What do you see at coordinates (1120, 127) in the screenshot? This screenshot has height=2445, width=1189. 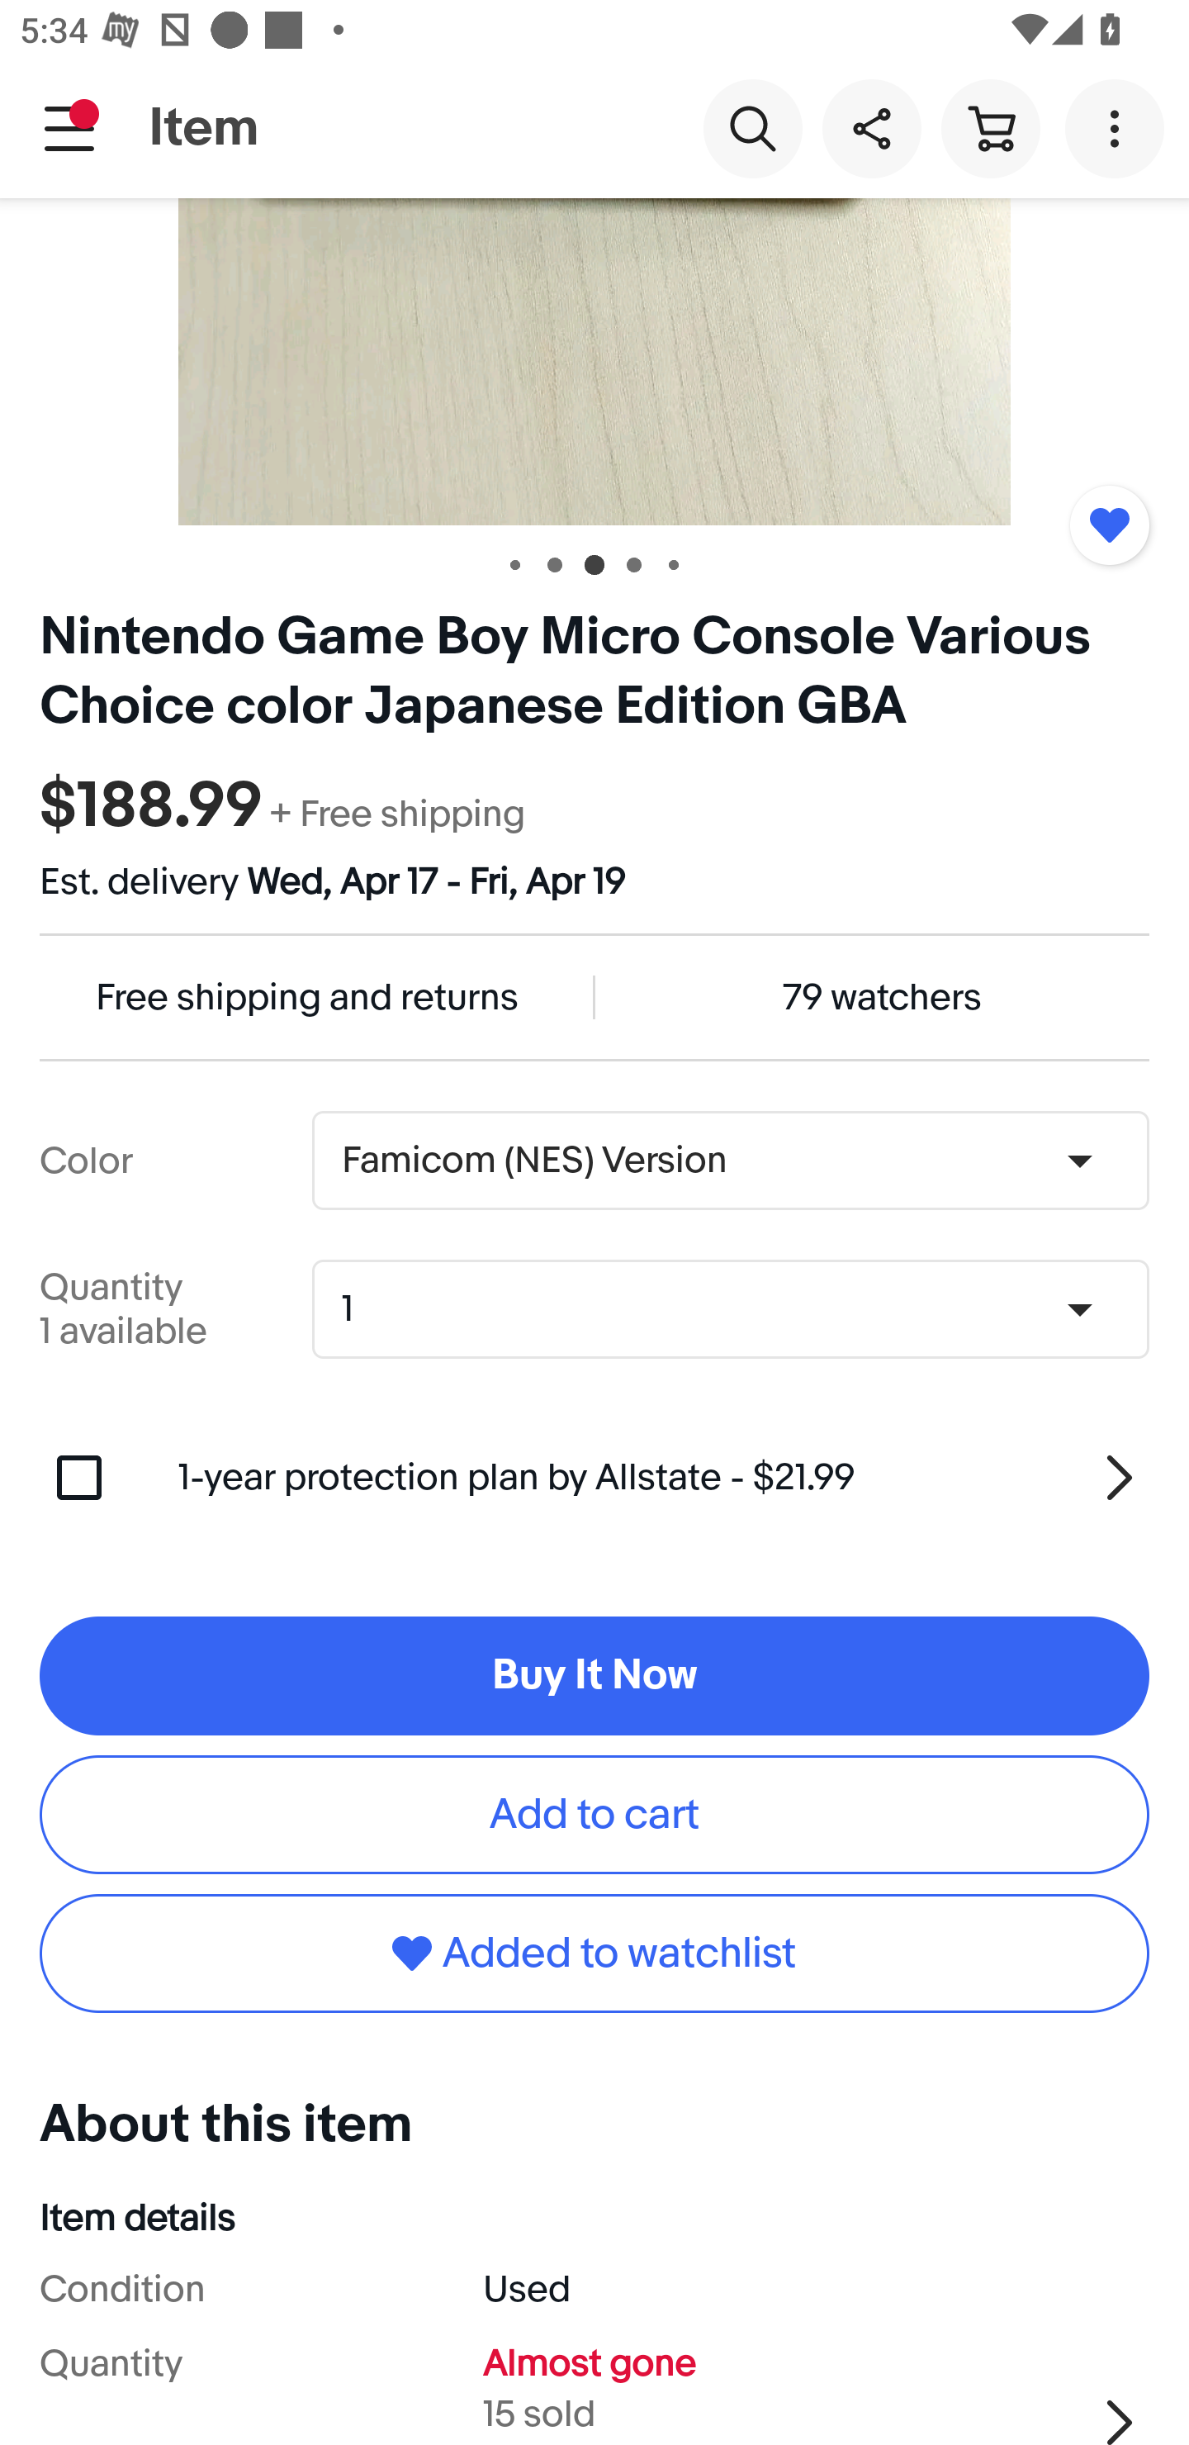 I see `More options` at bounding box center [1120, 127].